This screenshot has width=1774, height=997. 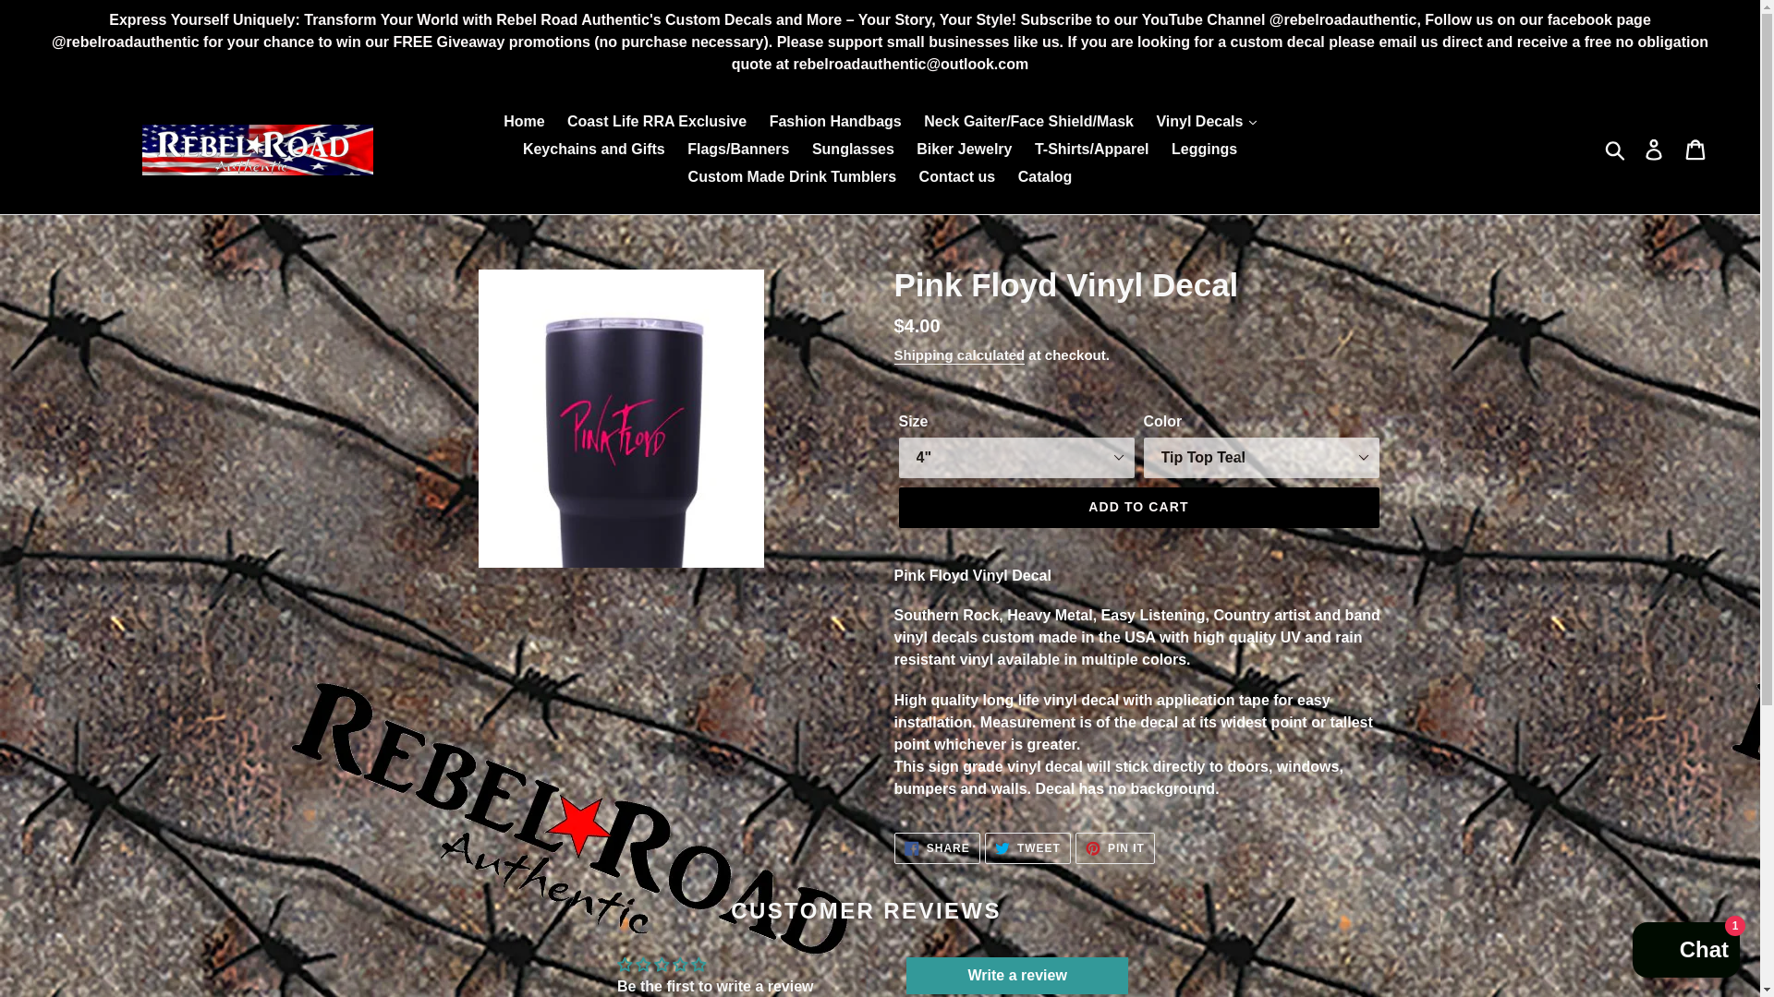 I want to click on Catalog, so click(x=1046, y=177).